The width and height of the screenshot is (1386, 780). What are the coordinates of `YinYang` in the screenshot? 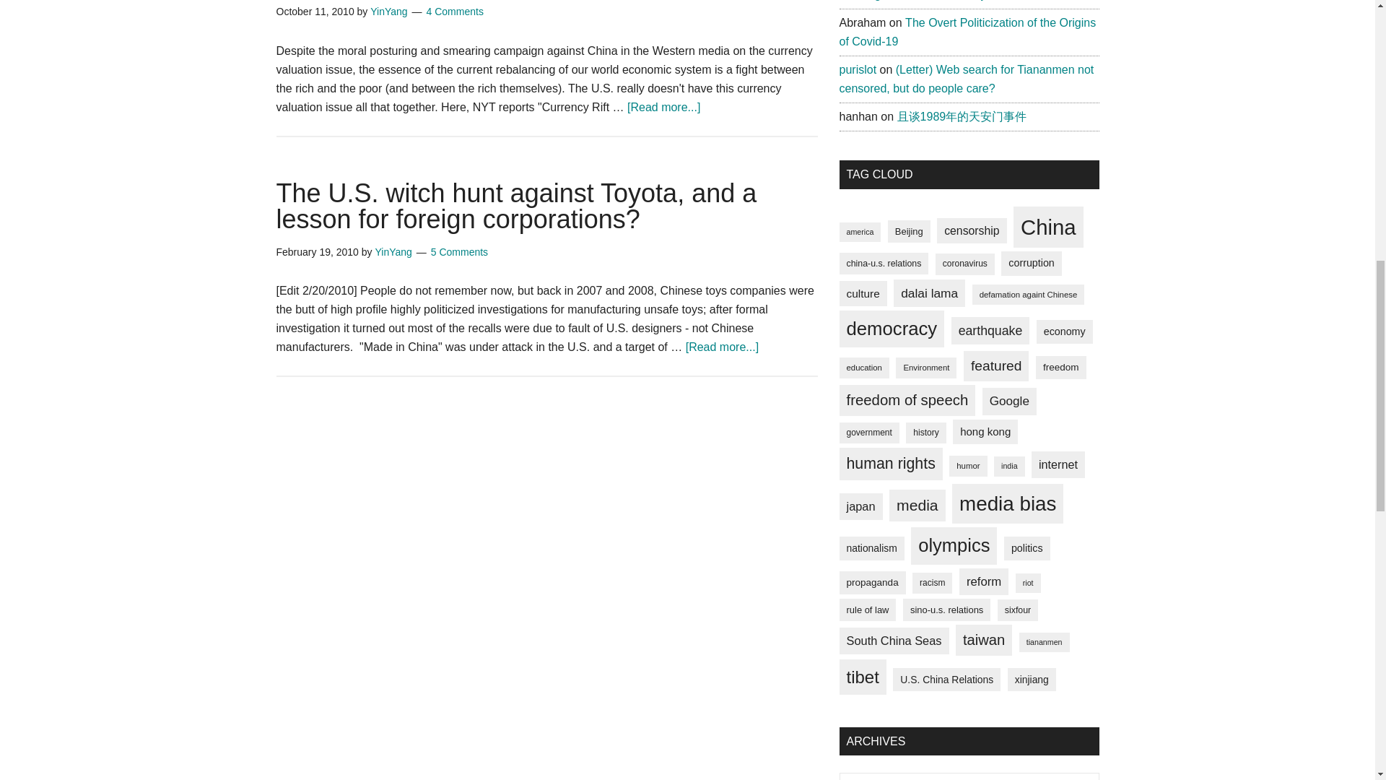 It's located at (388, 11).